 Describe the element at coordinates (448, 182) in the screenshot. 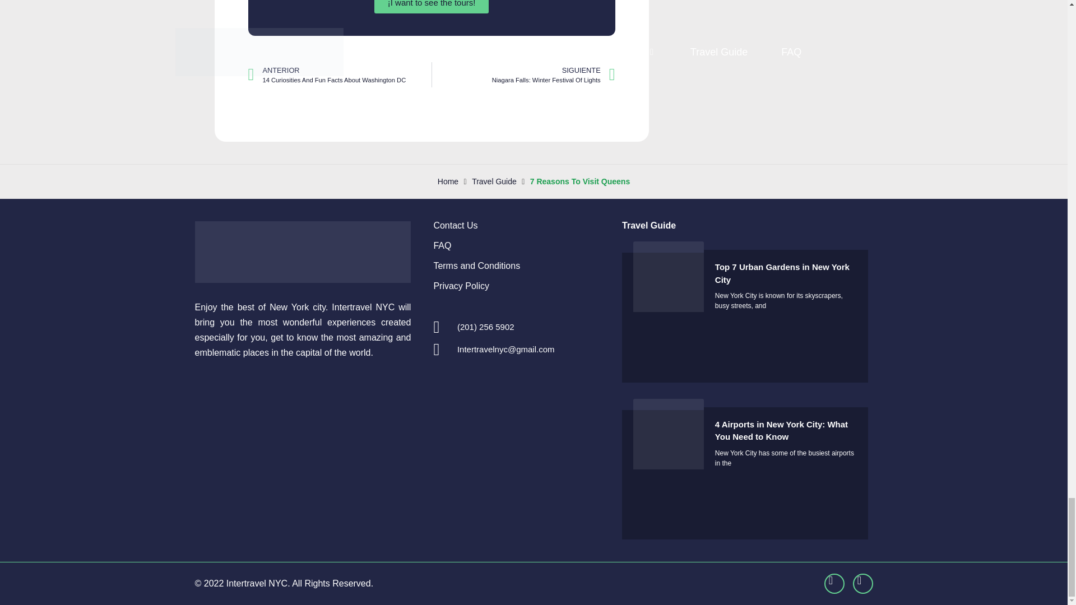

I see `Privacy Policy` at that location.